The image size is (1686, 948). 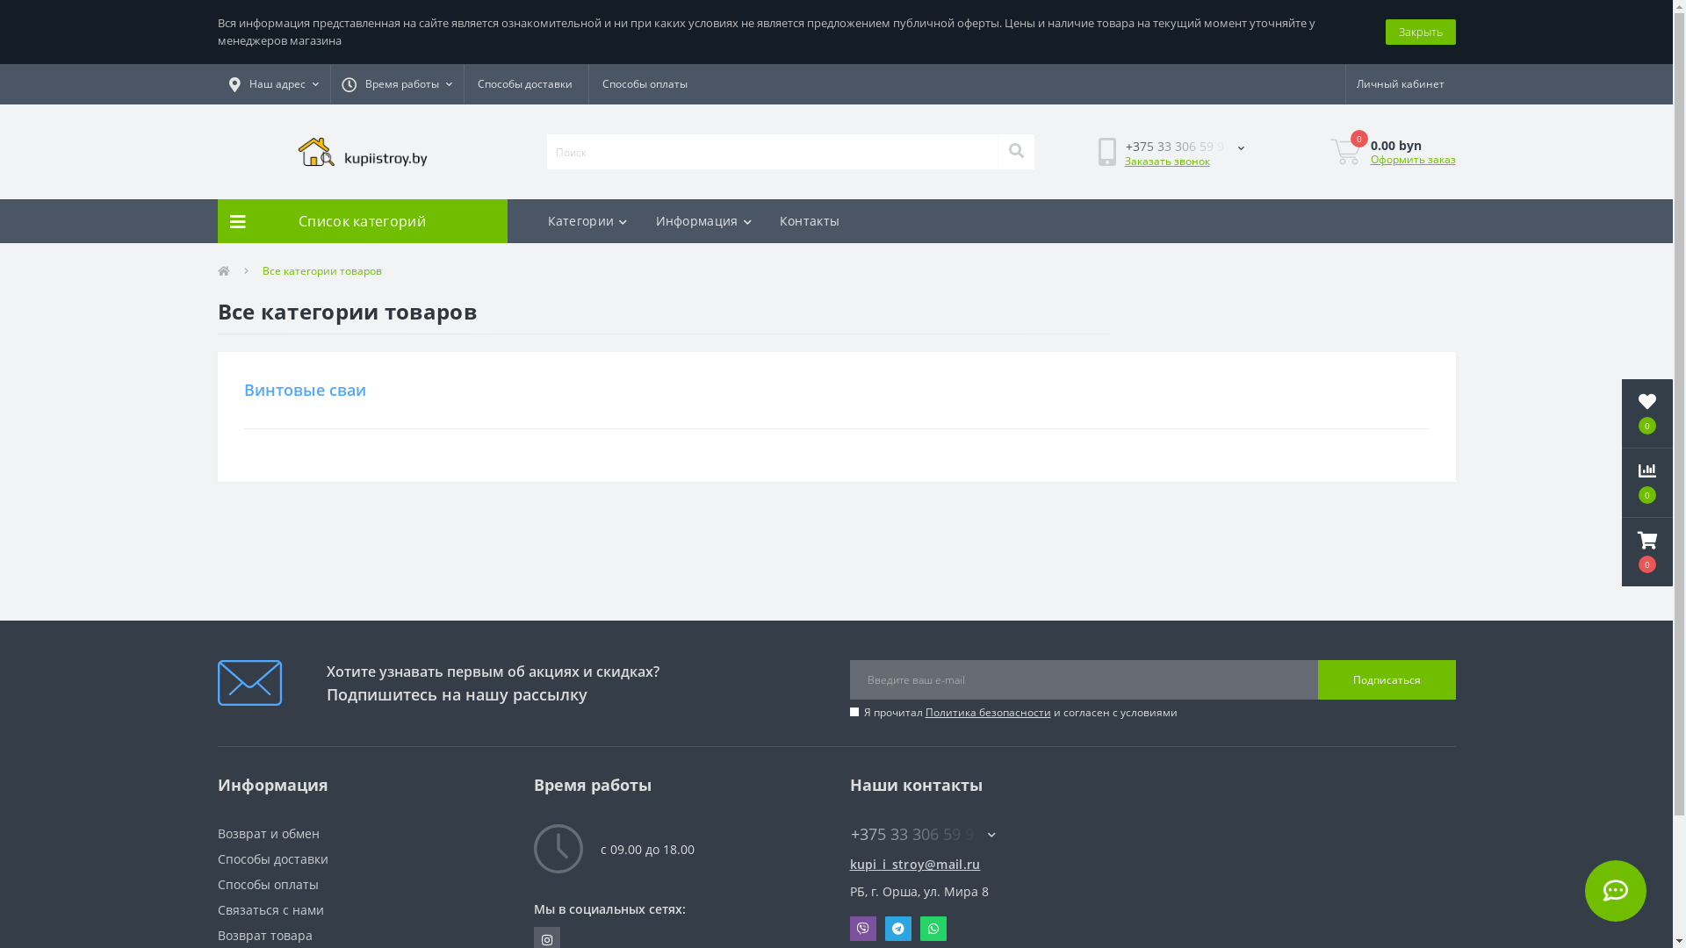 I want to click on +375 33 306 59 9, so click(x=1184, y=146).